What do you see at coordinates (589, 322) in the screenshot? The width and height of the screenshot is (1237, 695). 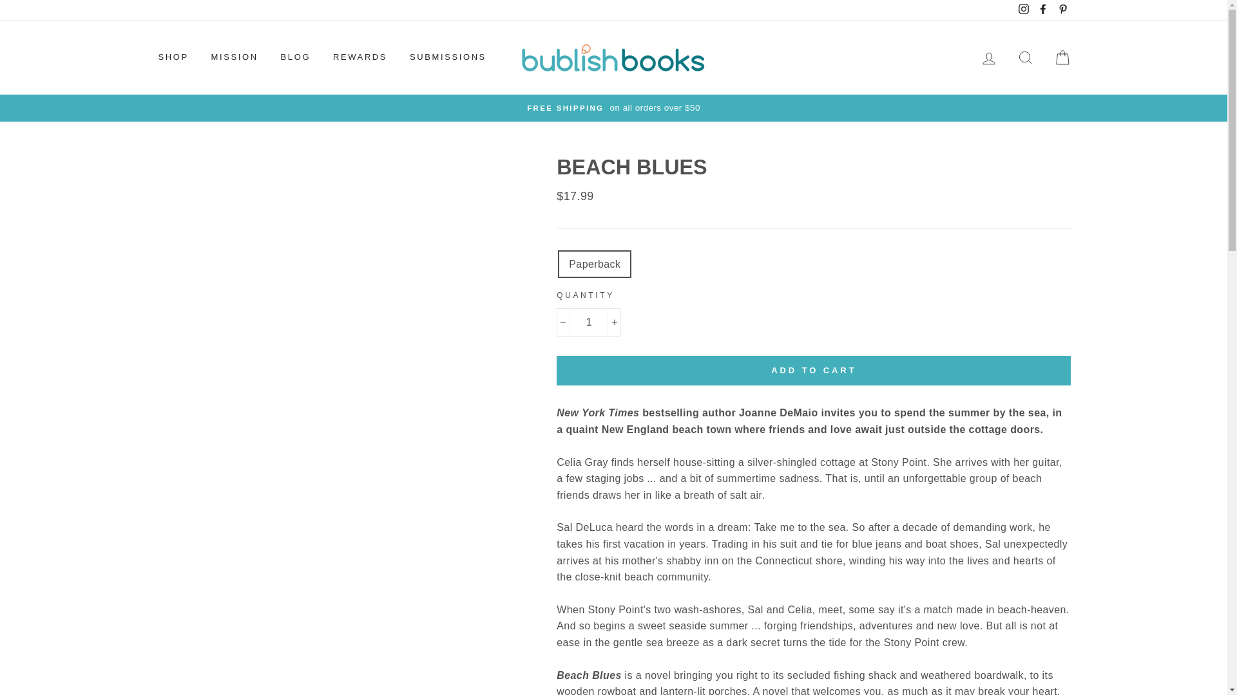 I see `1` at bounding box center [589, 322].